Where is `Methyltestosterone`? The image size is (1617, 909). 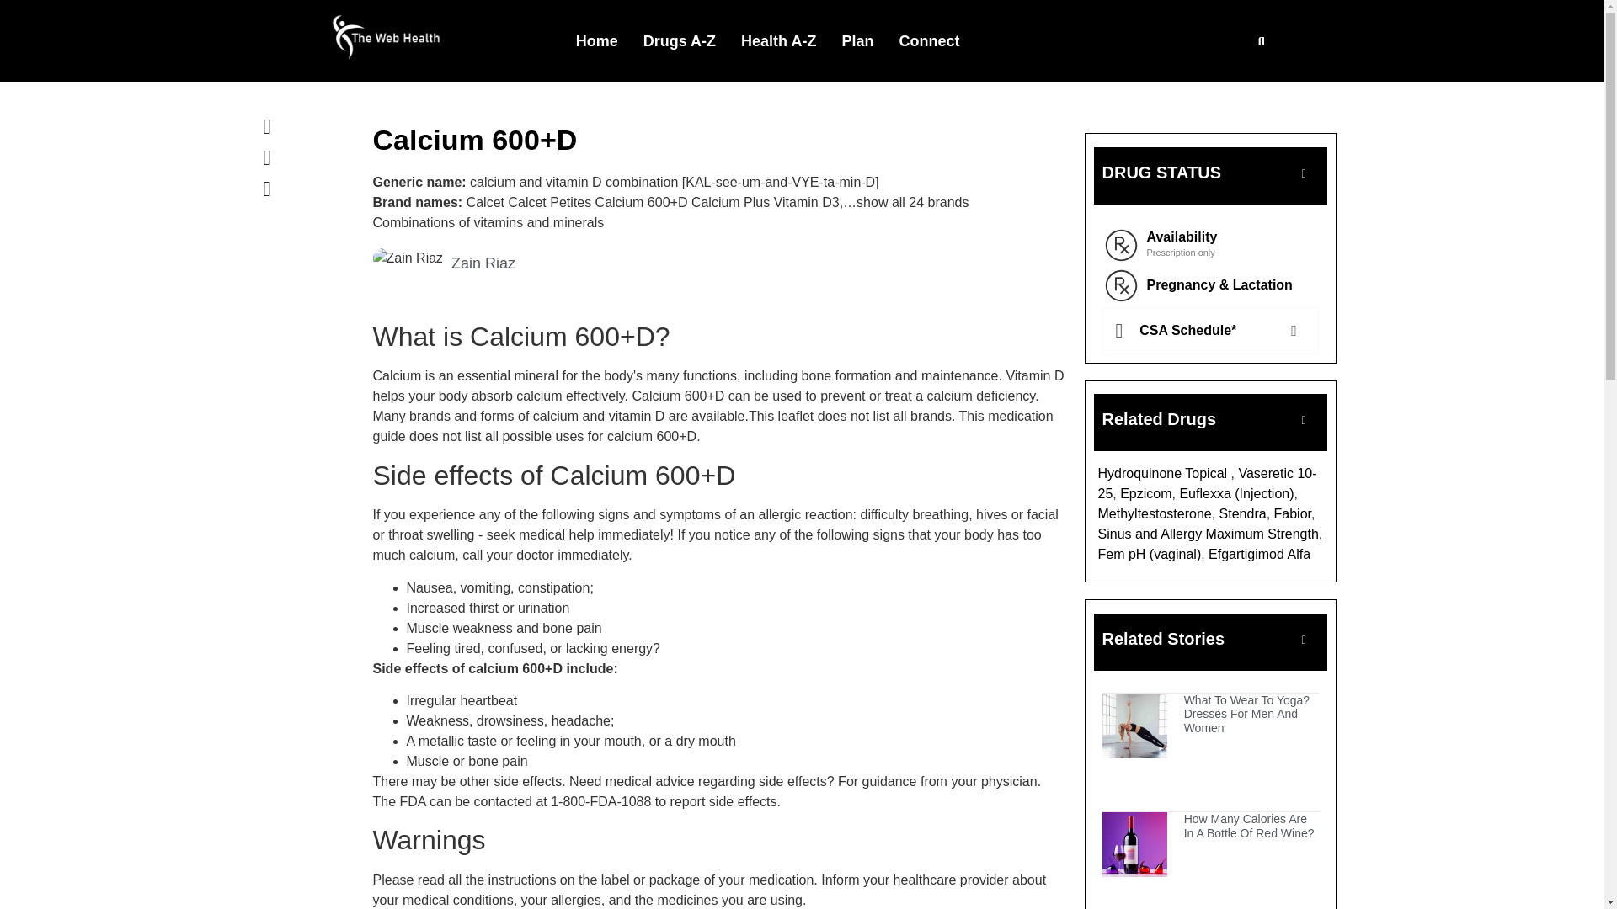
Methyltestosterone is located at coordinates (1154, 513).